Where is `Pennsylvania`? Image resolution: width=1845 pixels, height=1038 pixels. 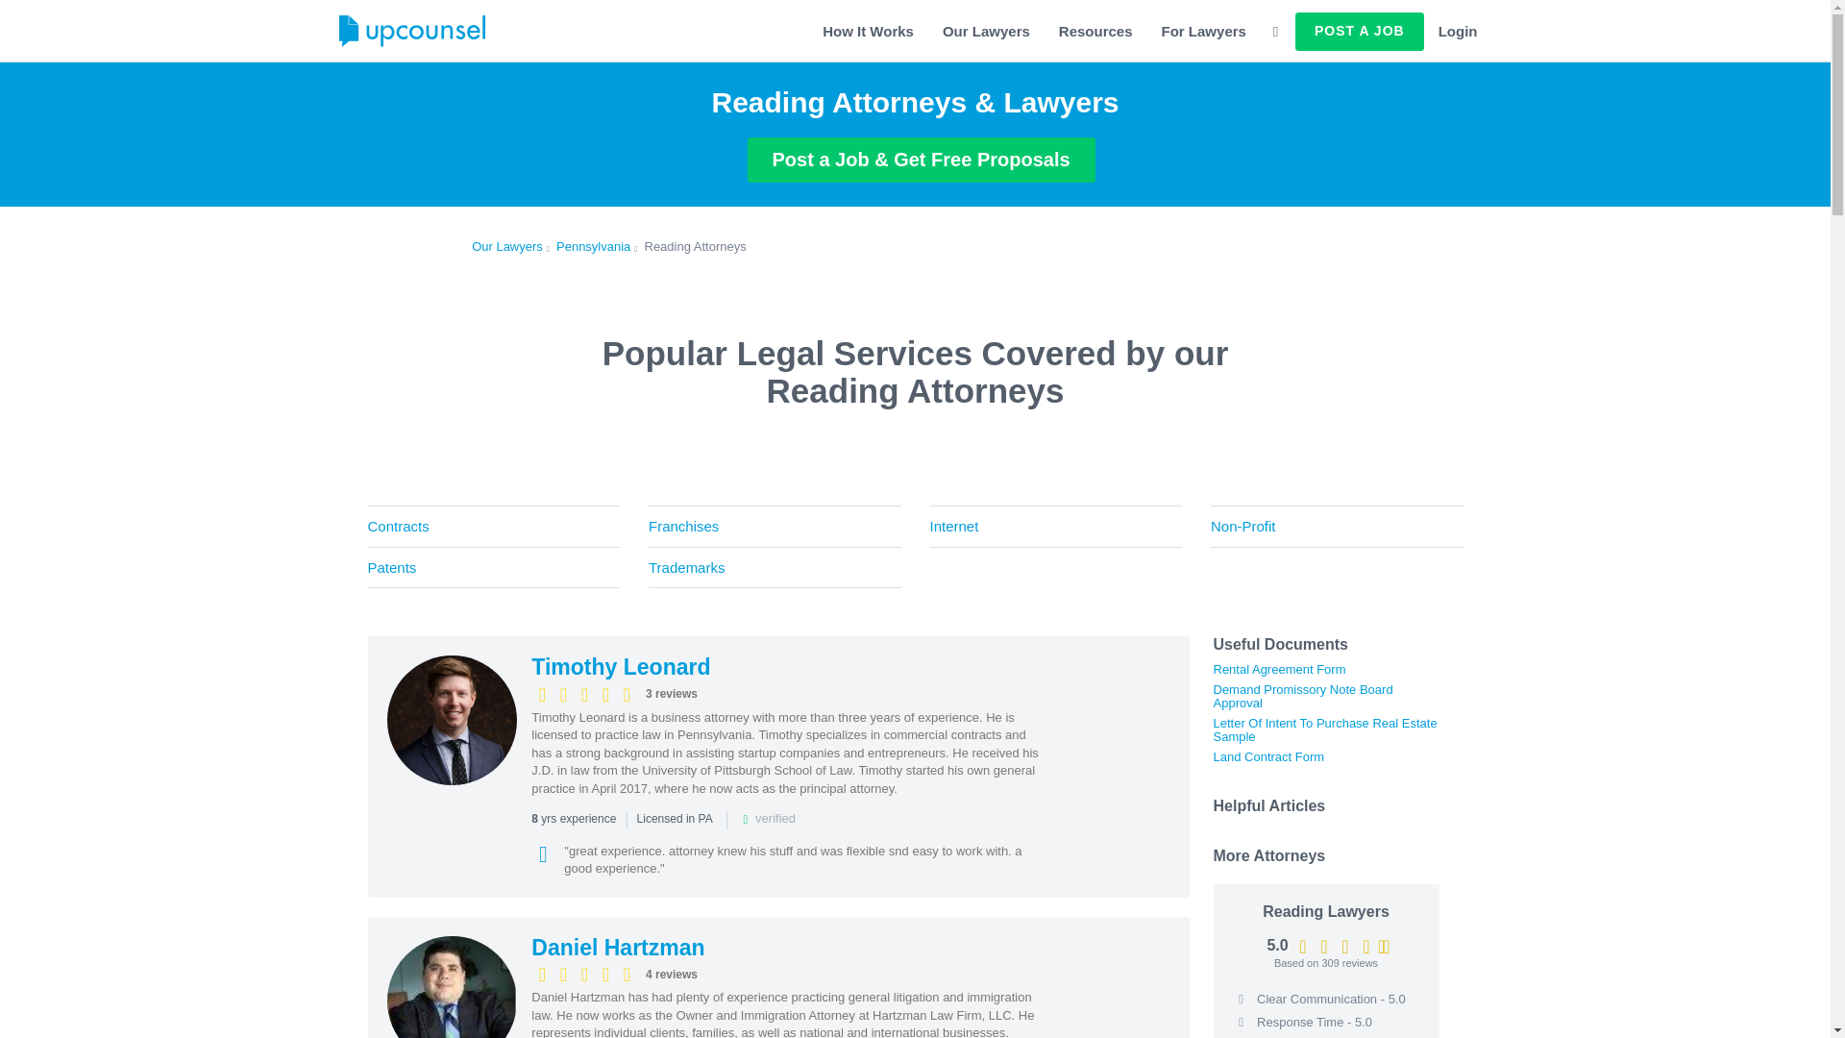
Pennsylvania is located at coordinates (594, 246).